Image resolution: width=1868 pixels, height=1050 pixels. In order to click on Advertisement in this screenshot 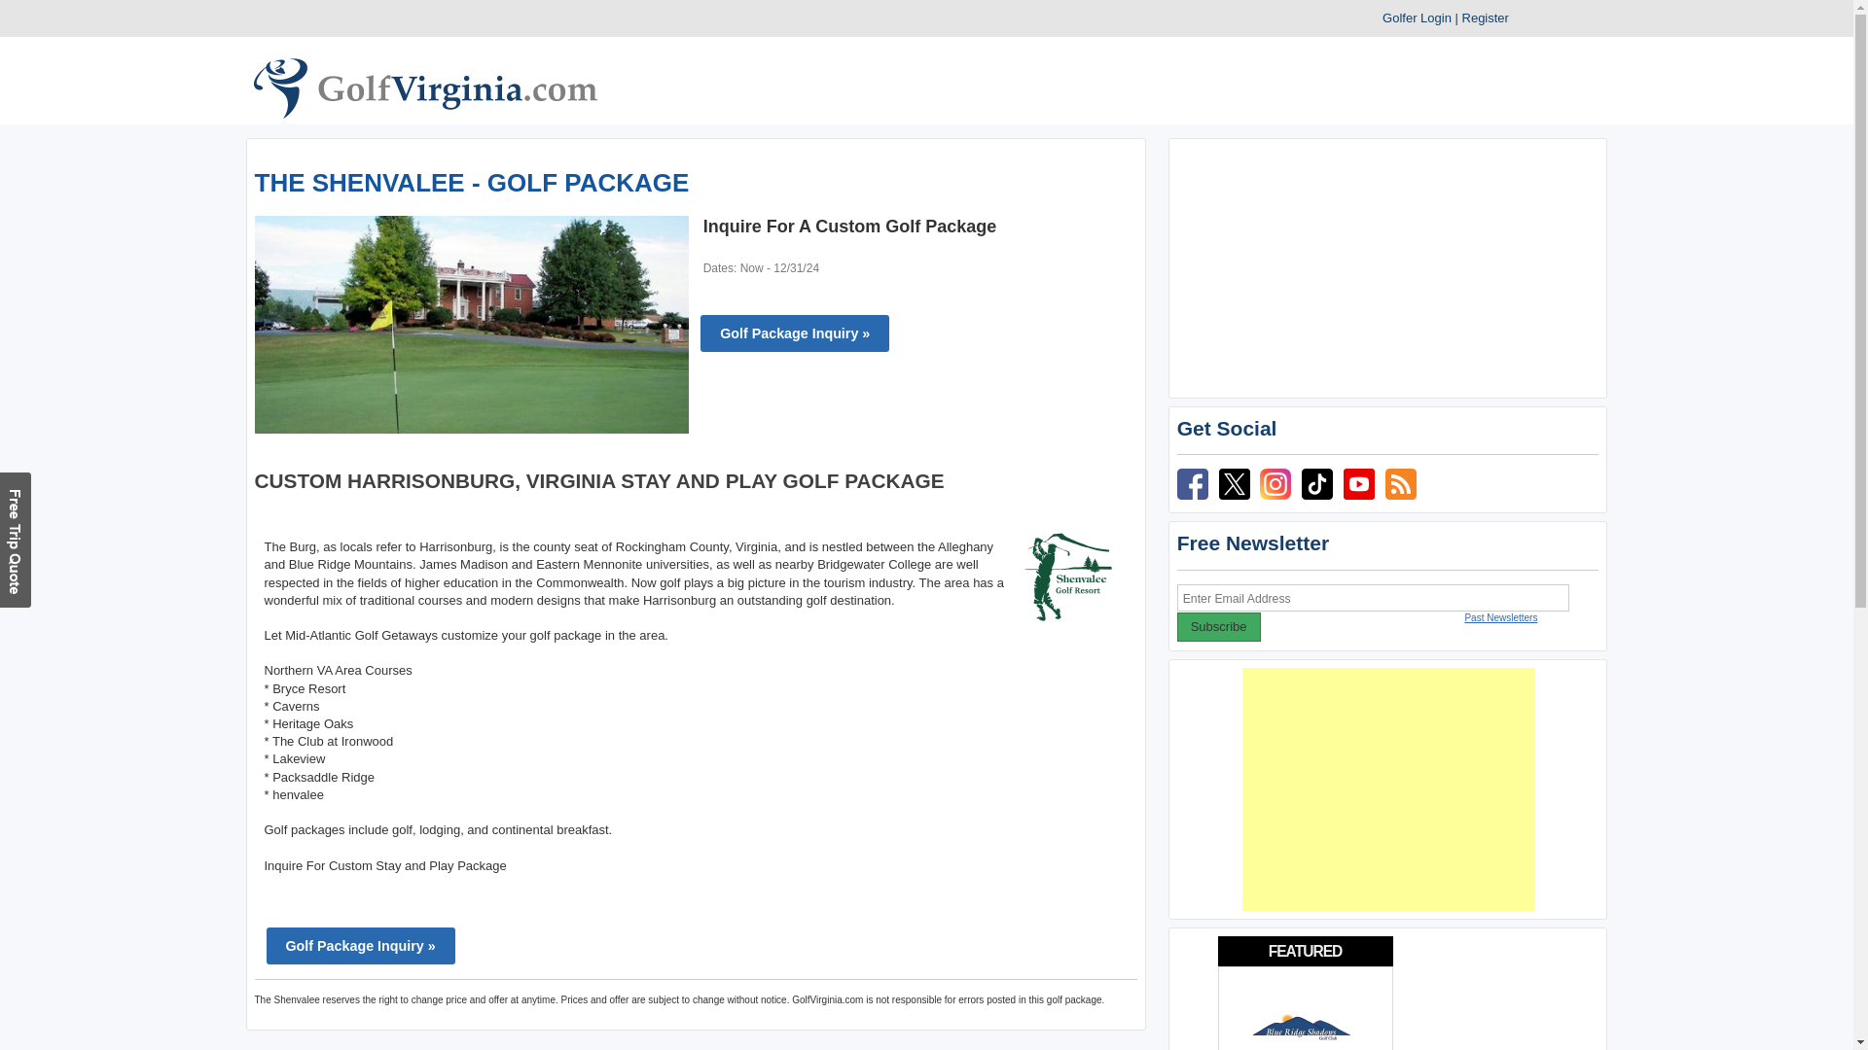, I will do `click(1387, 789)`.